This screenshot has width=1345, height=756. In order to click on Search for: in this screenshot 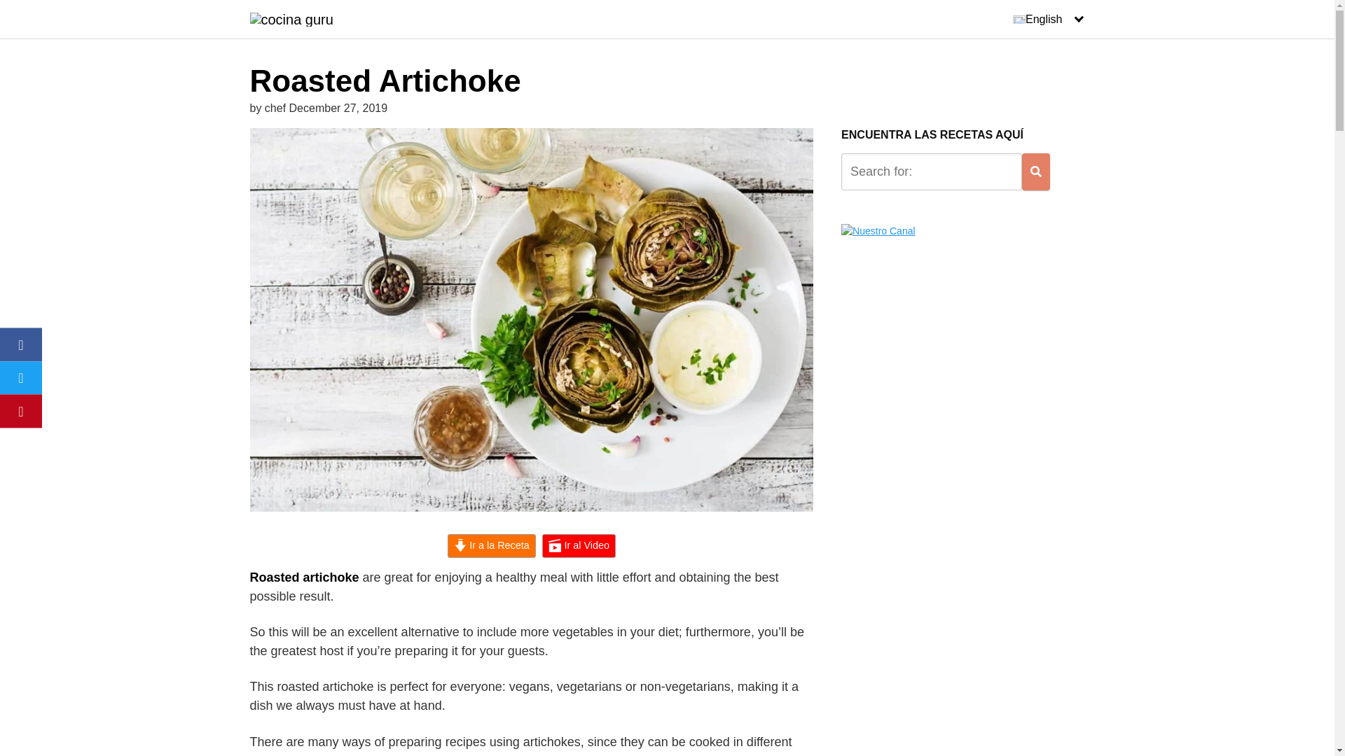, I will do `click(932, 172)`.